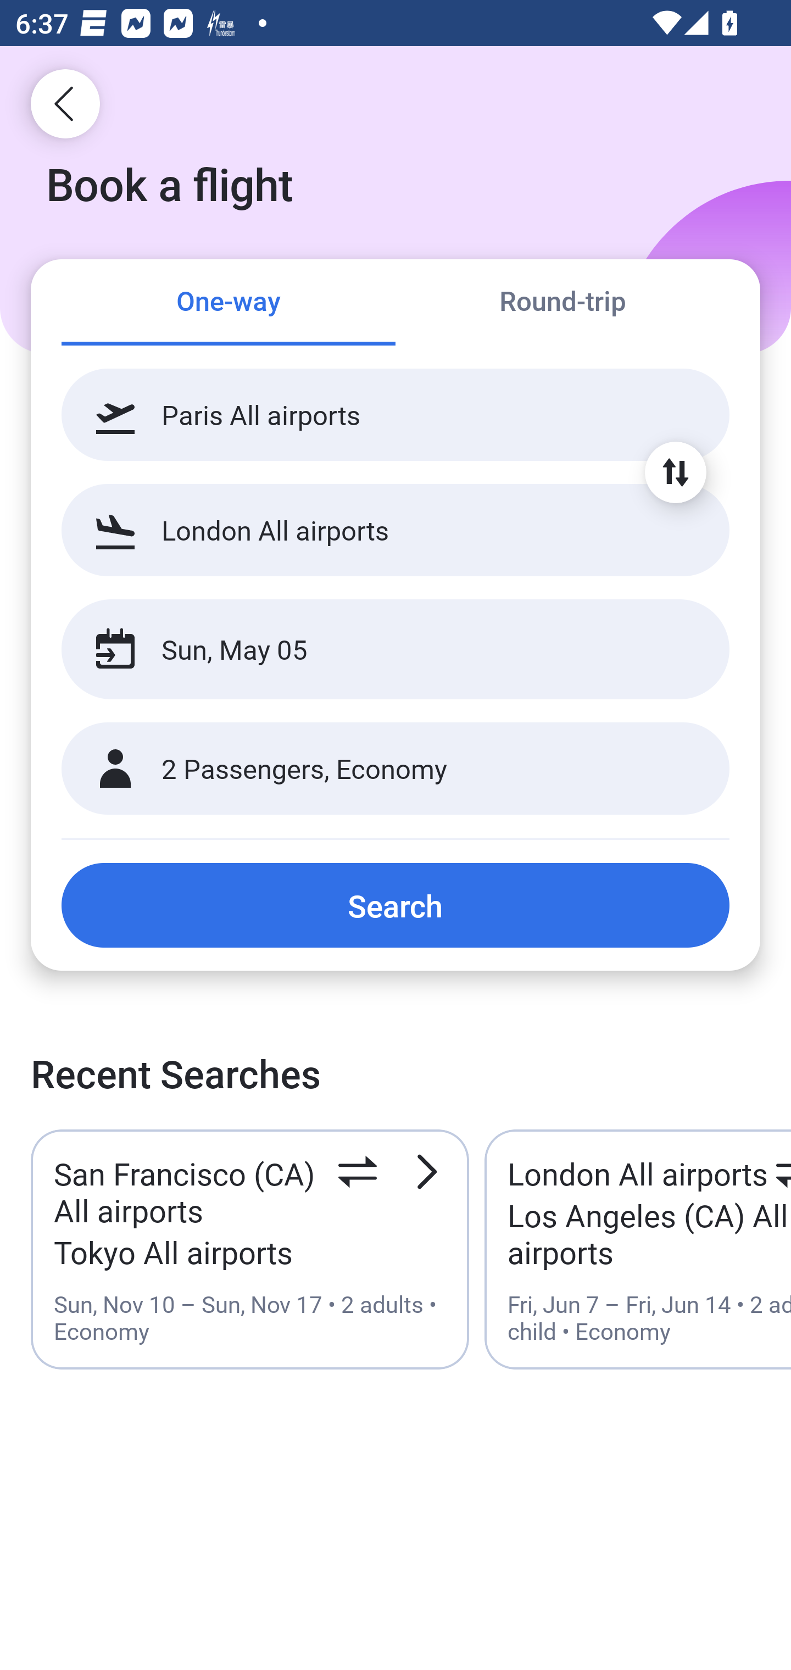  Describe the element at coordinates (372, 649) in the screenshot. I see `Sun, May 05` at that location.